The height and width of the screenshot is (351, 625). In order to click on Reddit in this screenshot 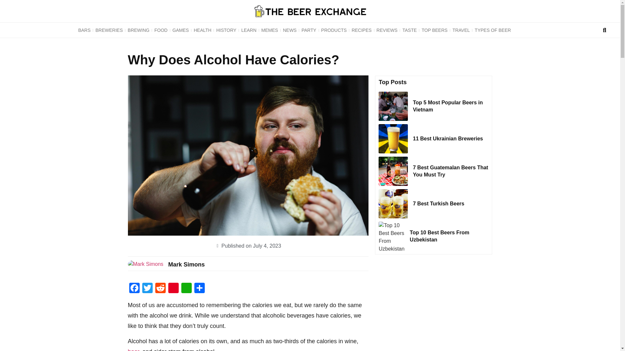, I will do `click(160, 289)`.